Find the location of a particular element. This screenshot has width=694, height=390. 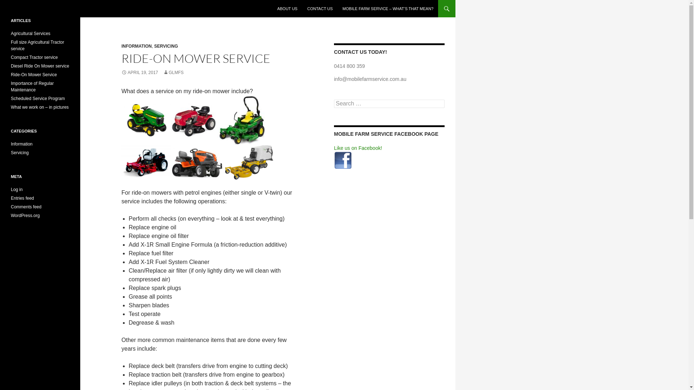

Compact Tractor service is located at coordinates (34, 57).